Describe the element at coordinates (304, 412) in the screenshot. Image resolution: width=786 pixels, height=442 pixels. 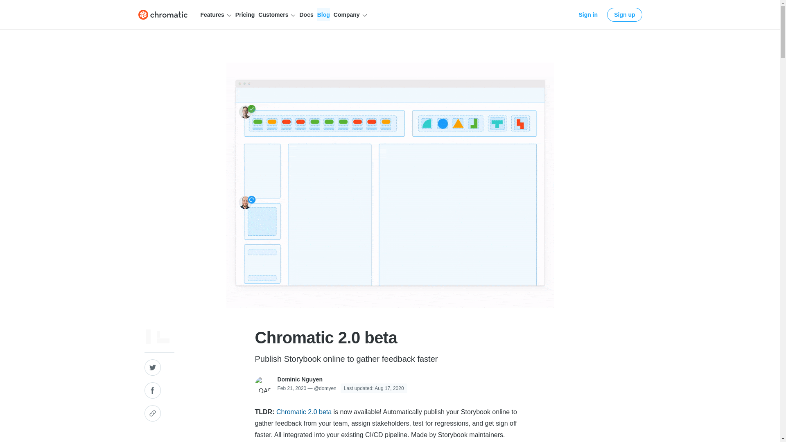
I see `Chromatic 2.0 beta` at that location.